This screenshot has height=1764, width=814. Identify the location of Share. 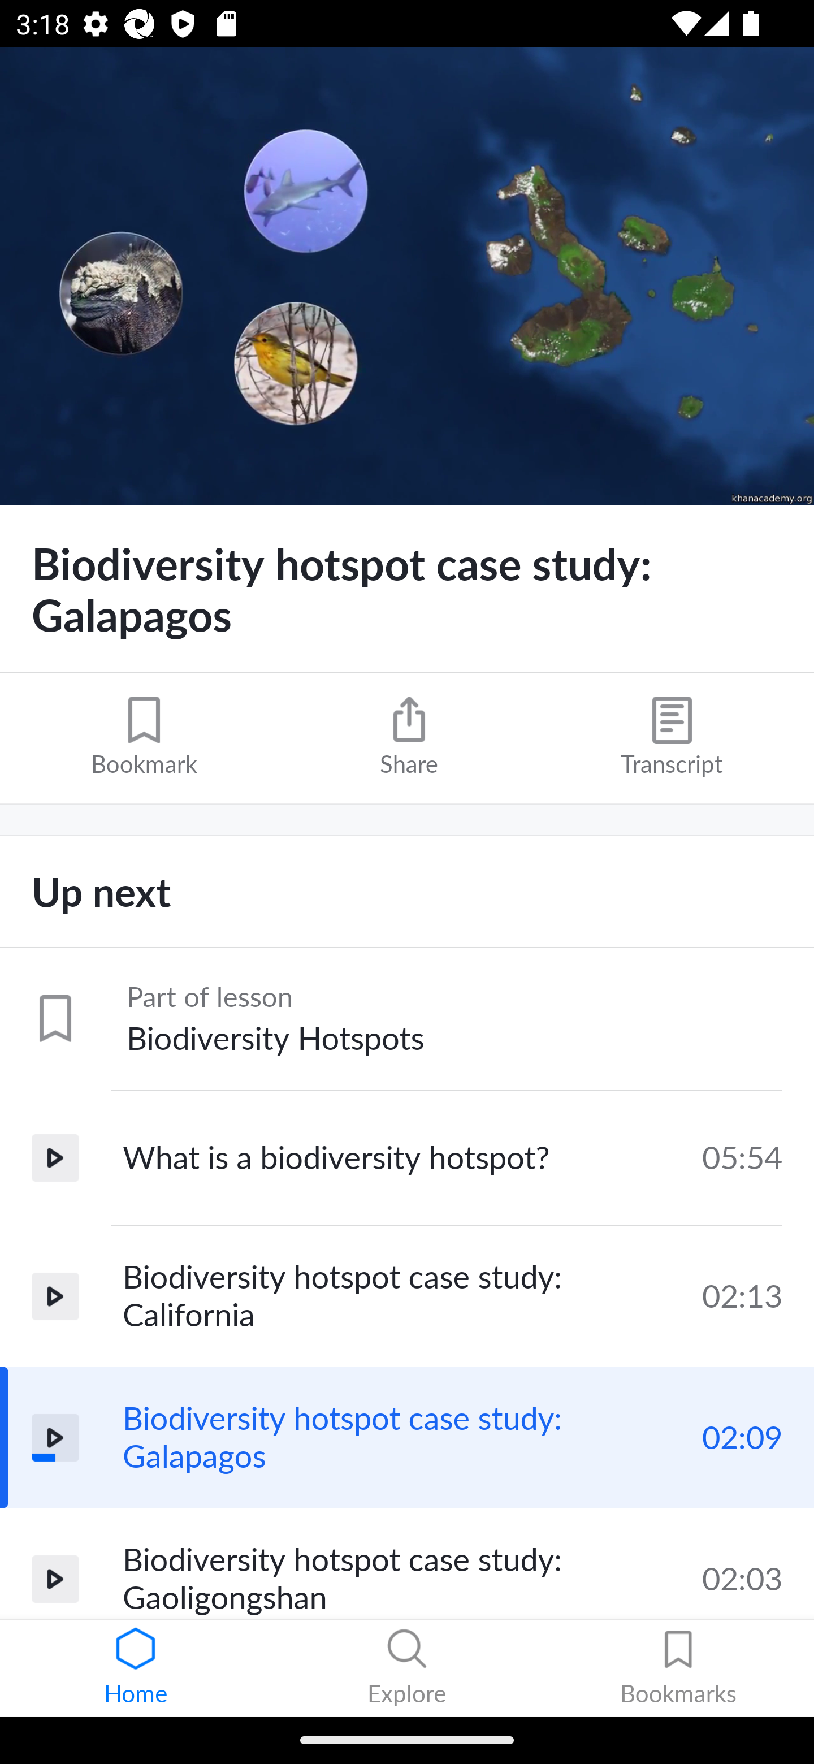
(409, 737).